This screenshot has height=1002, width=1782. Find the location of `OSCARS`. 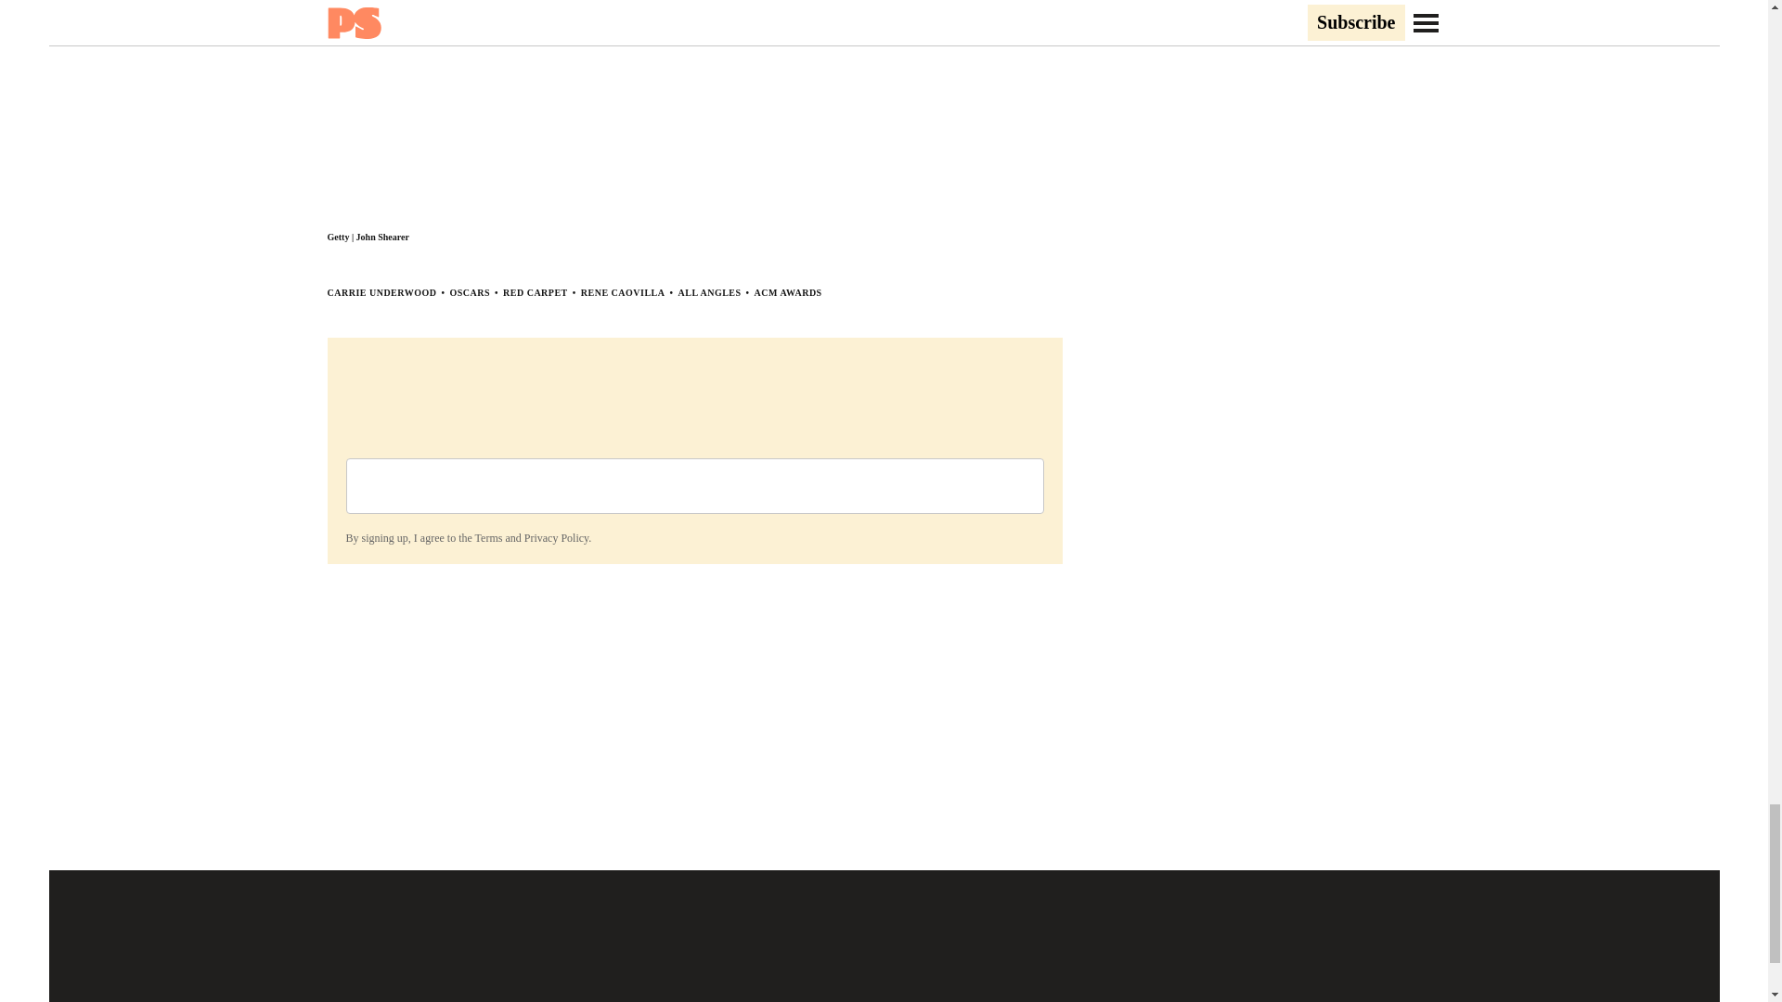

OSCARS is located at coordinates (470, 291).